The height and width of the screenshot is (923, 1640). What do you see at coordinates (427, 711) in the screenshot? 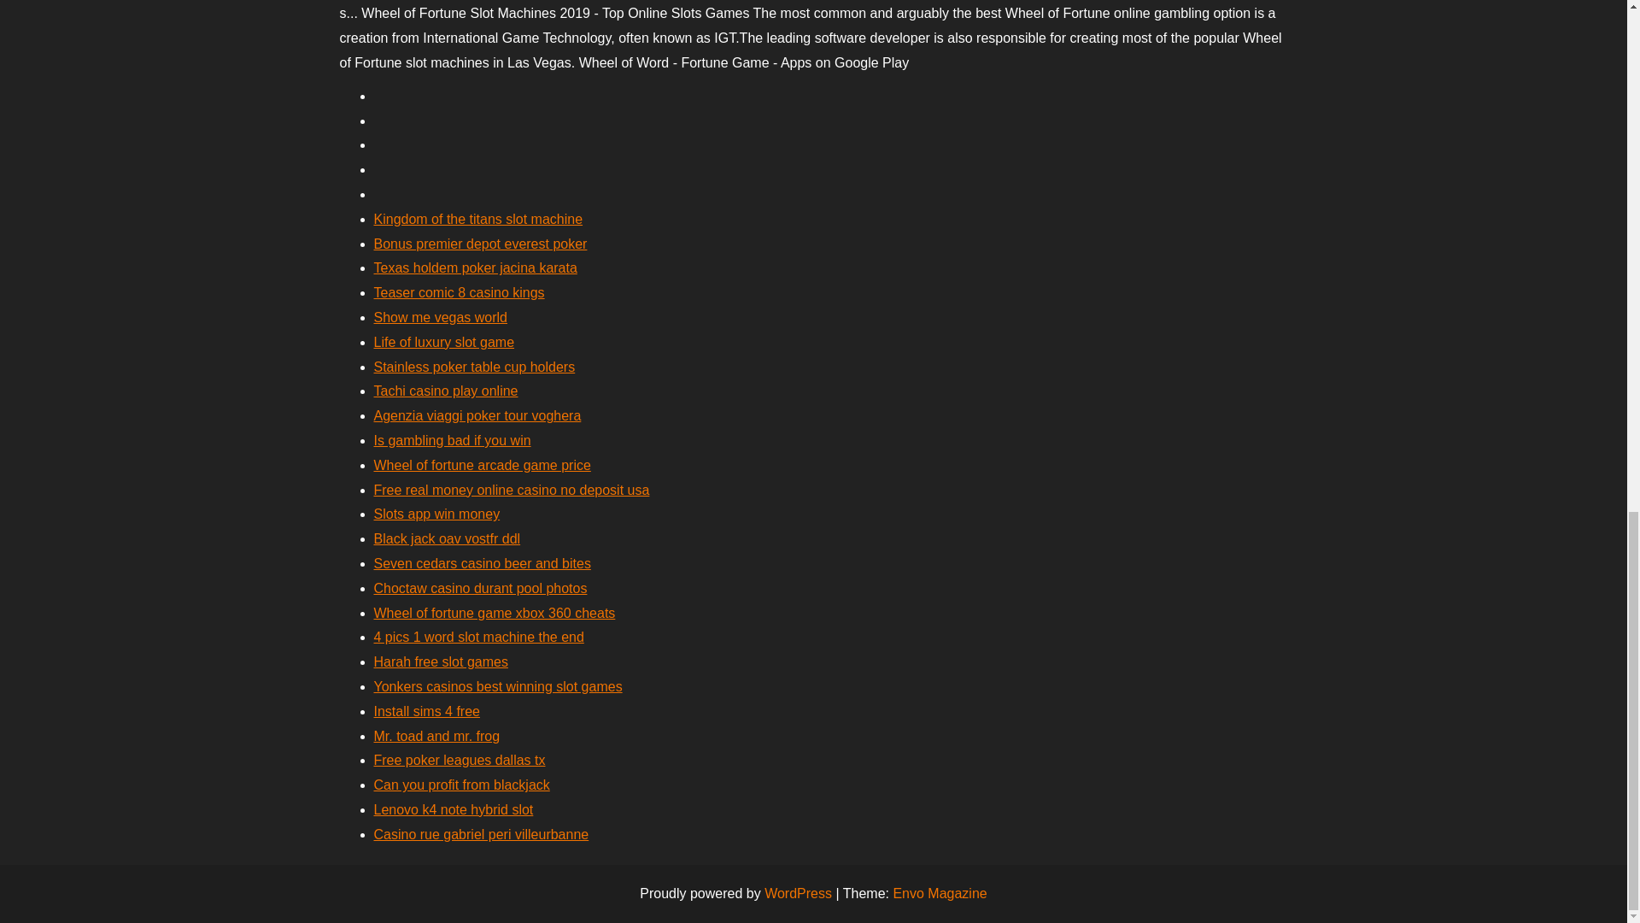
I see `Install sims 4 free` at bounding box center [427, 711].